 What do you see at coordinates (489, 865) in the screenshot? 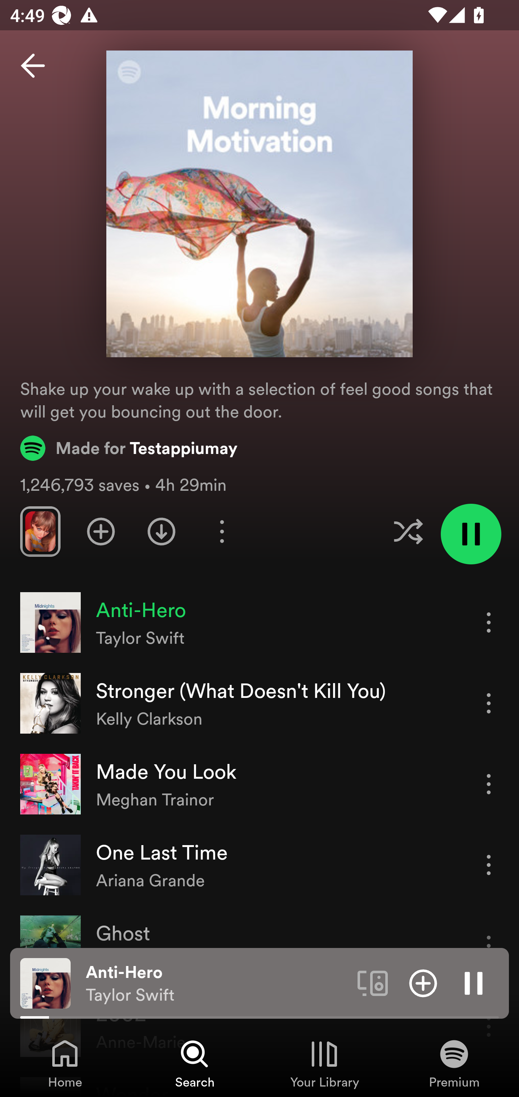
I see `More options for song One Last Time` at bounding box center [489, 865].